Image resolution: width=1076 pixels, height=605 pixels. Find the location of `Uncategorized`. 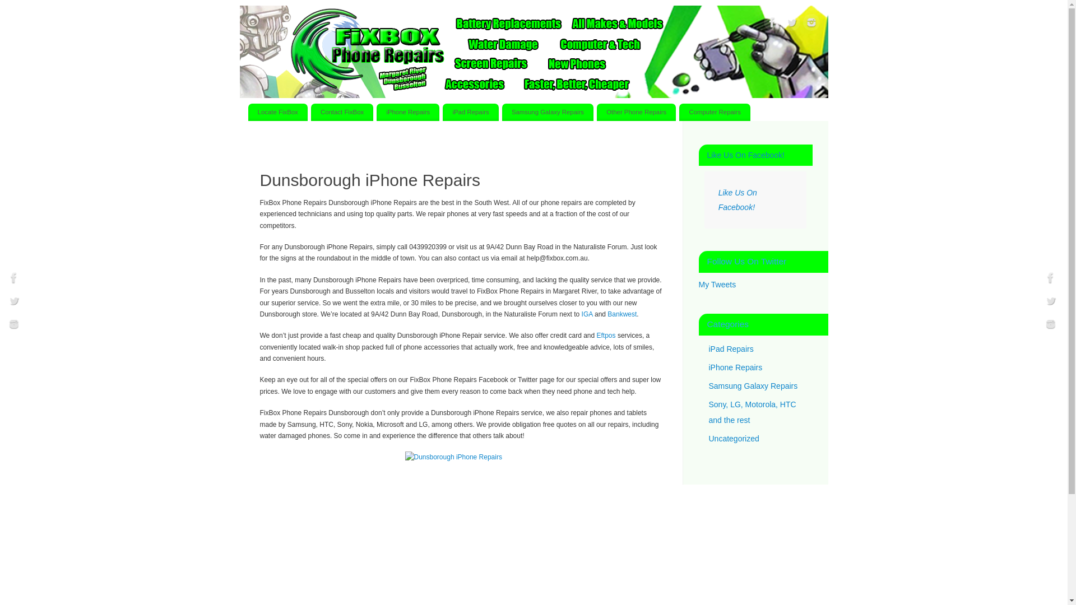

Uncategorized is located at coordinates (734, 438).